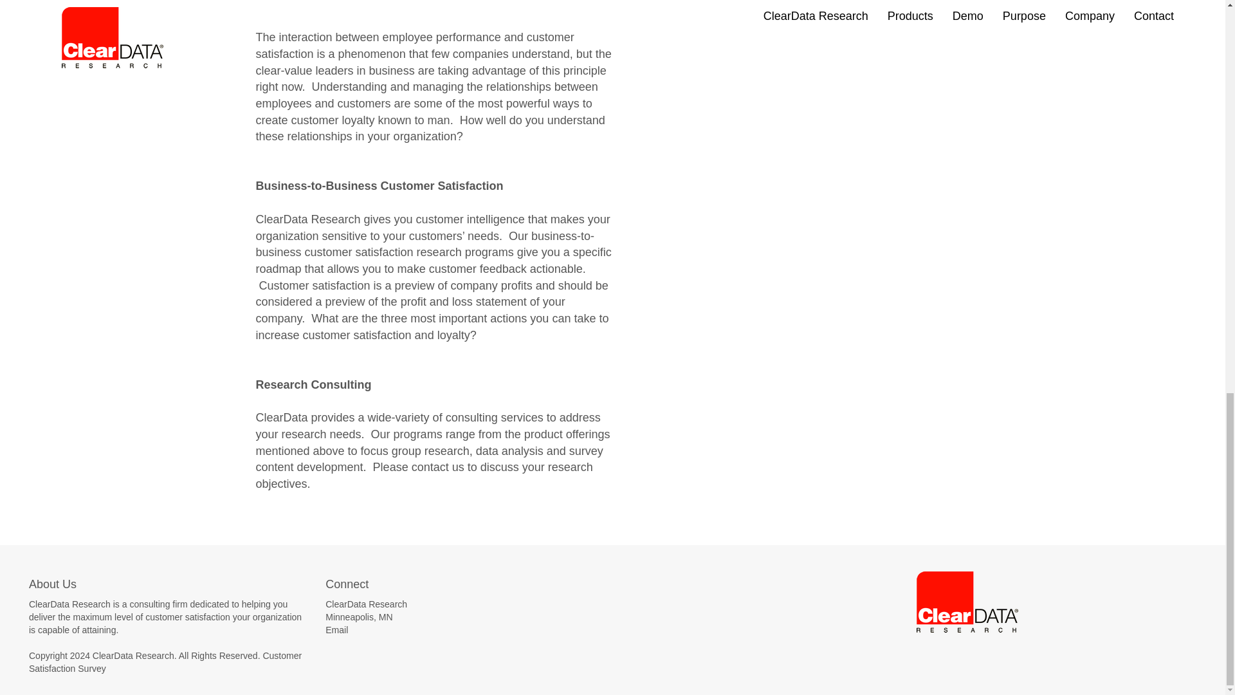 The width and height of the screenshot is (1235, 695). Describe the element at coordinates (165, 662) in the screenshot. I see `Customer Satisfaction Survey` at that location.